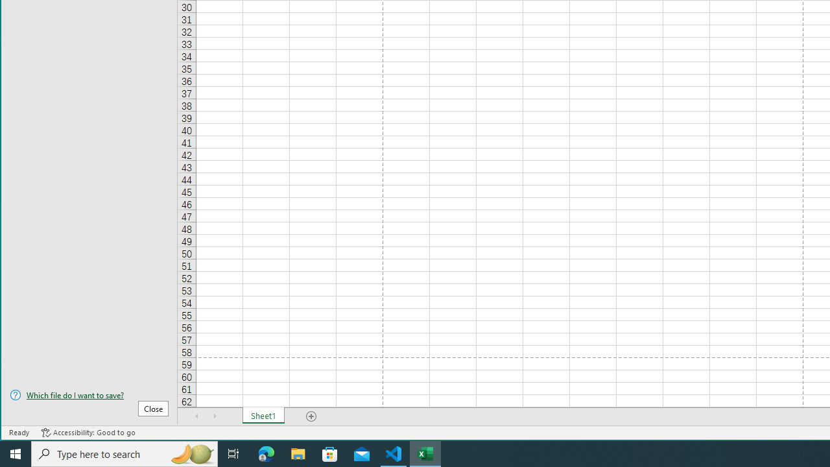  Describe the element at coordinates (233, 454) in the screenshot. I see `Task View` at that location.